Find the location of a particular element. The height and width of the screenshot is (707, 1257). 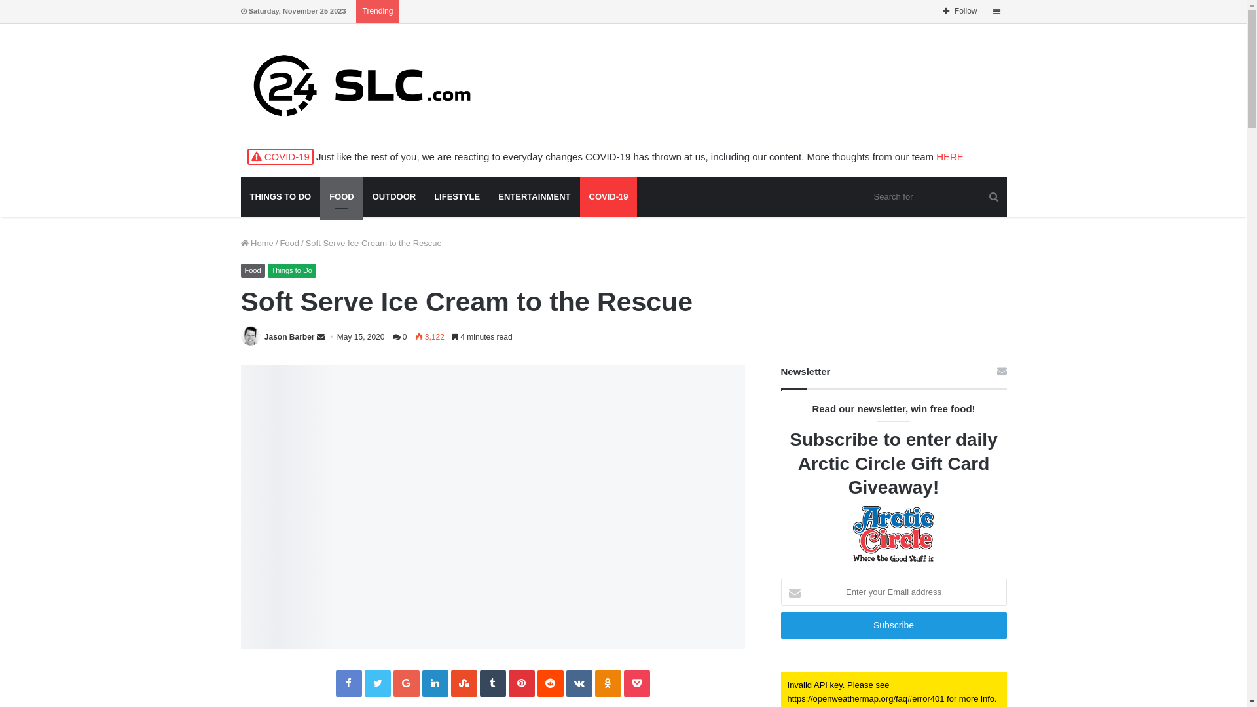

VKontakte is located at coordinates (579, 683).